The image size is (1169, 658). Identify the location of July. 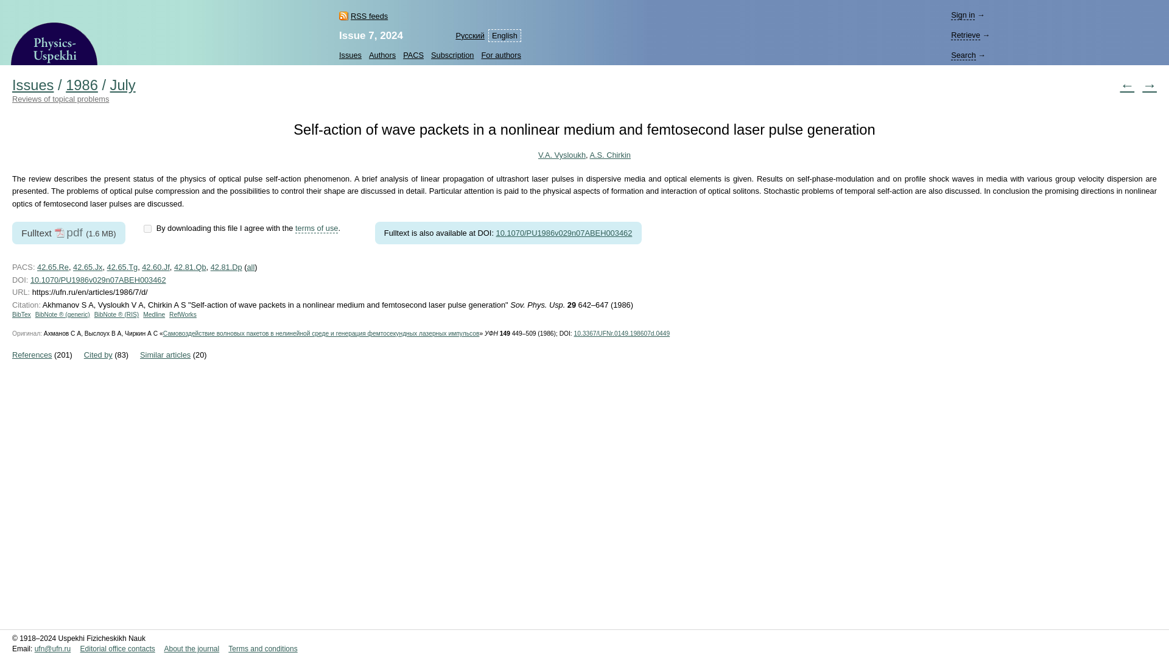
(122, 85).